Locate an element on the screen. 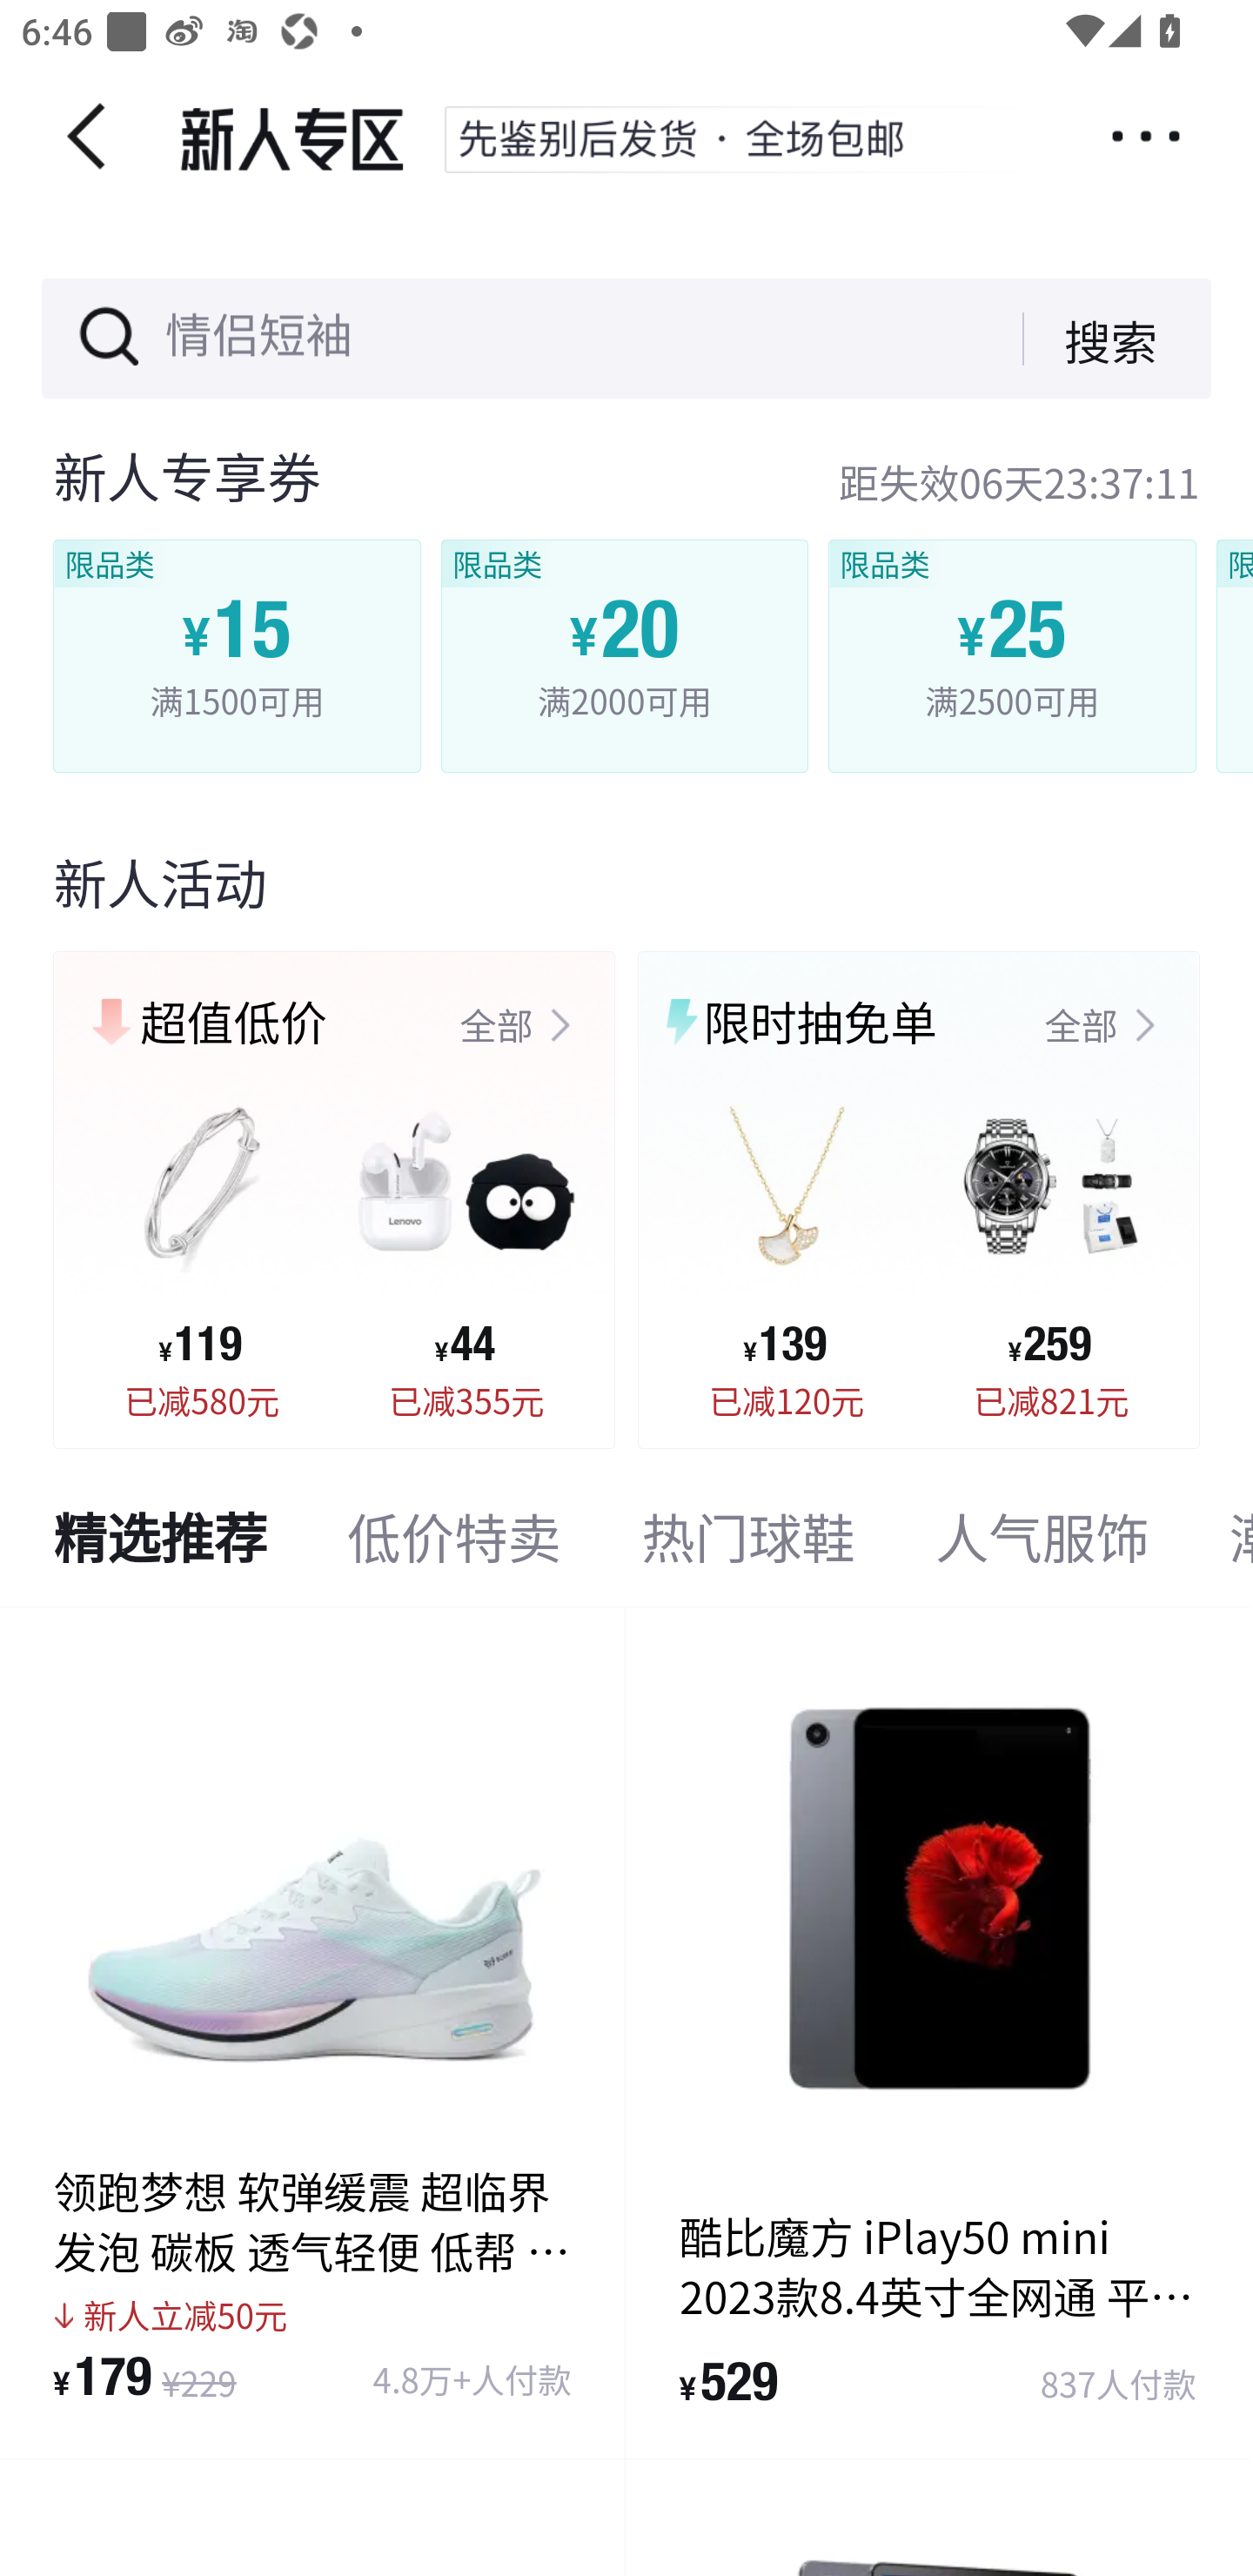 The image size is (1253, 2576). 洞洞鞋 情侣短袖 is located at coordinates (338, 339).